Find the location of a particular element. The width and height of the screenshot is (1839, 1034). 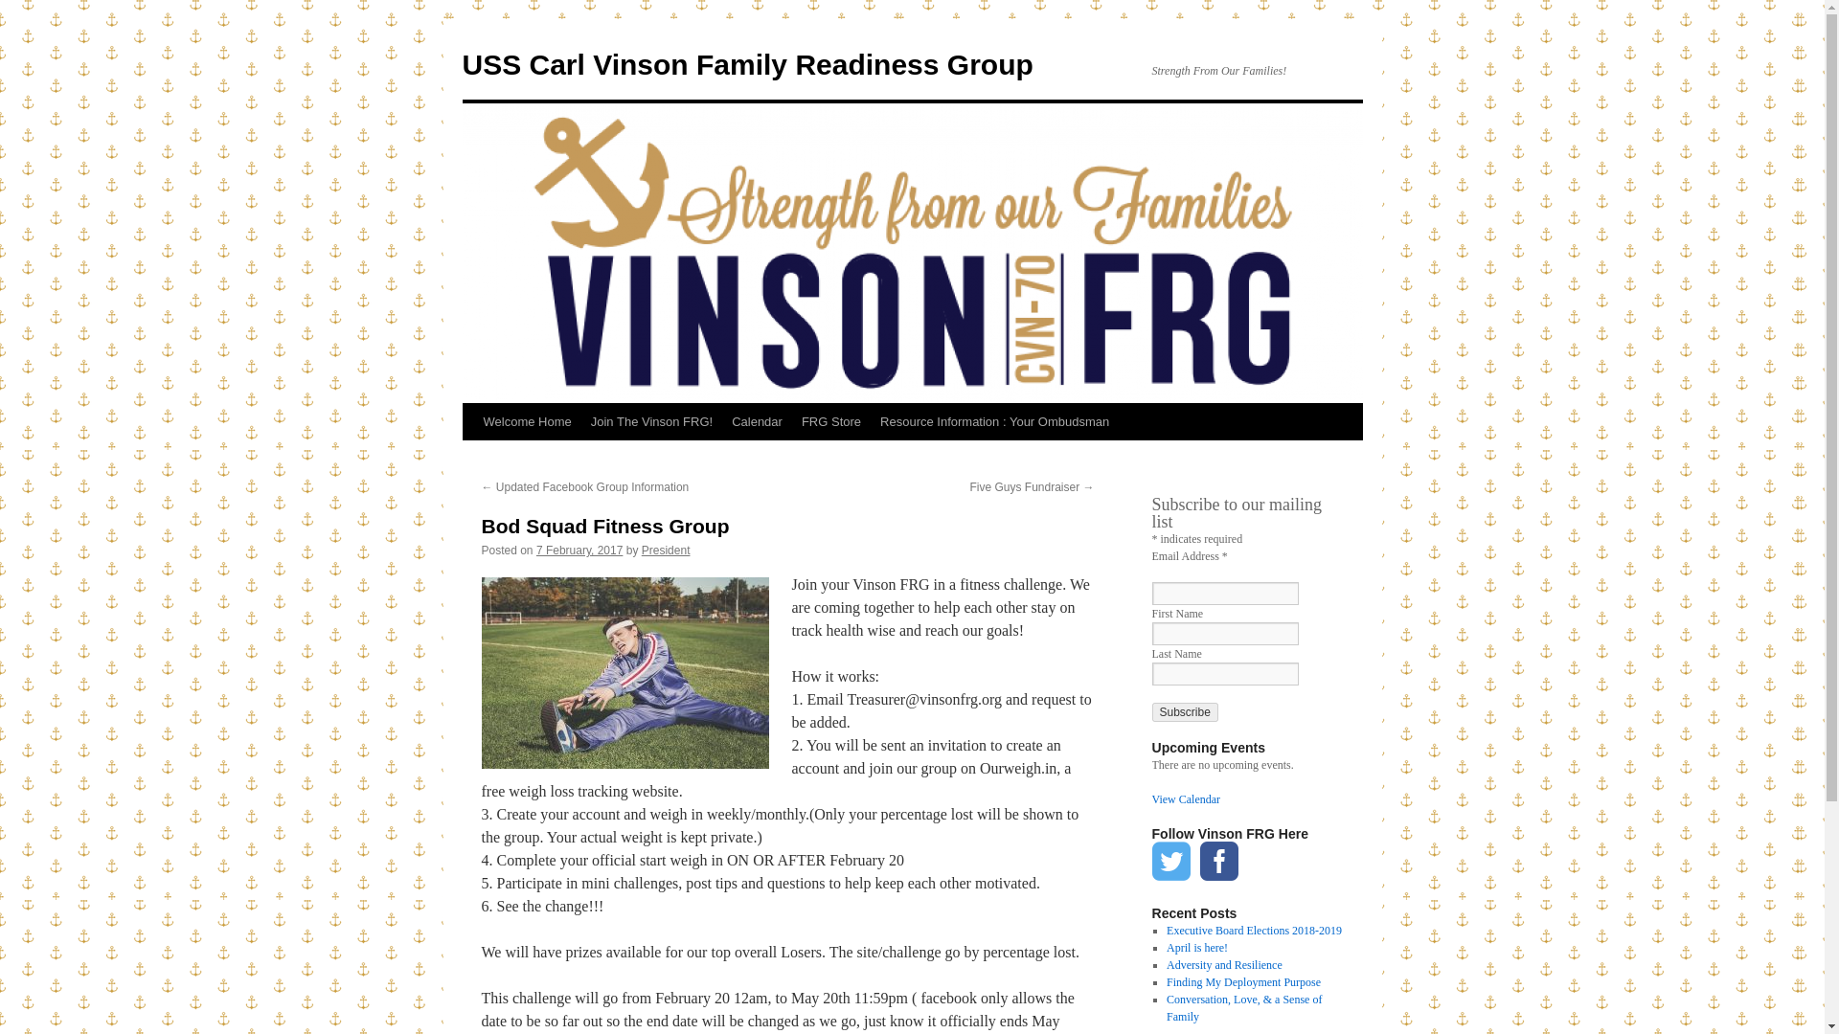

Adversity and Resilience is located at coordinates (1224, 965).